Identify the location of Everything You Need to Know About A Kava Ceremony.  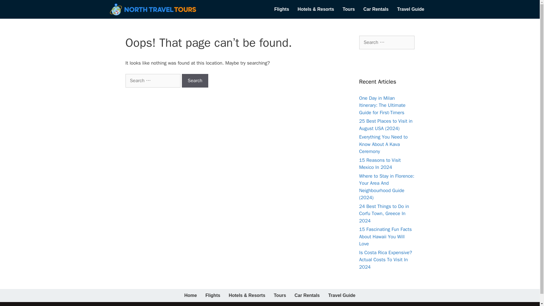
(383, 144).